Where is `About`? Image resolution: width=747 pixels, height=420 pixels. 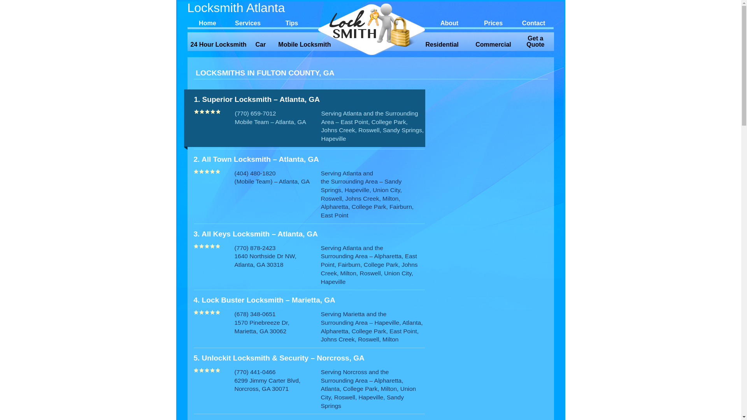
About is located at coordinates (449, 22).